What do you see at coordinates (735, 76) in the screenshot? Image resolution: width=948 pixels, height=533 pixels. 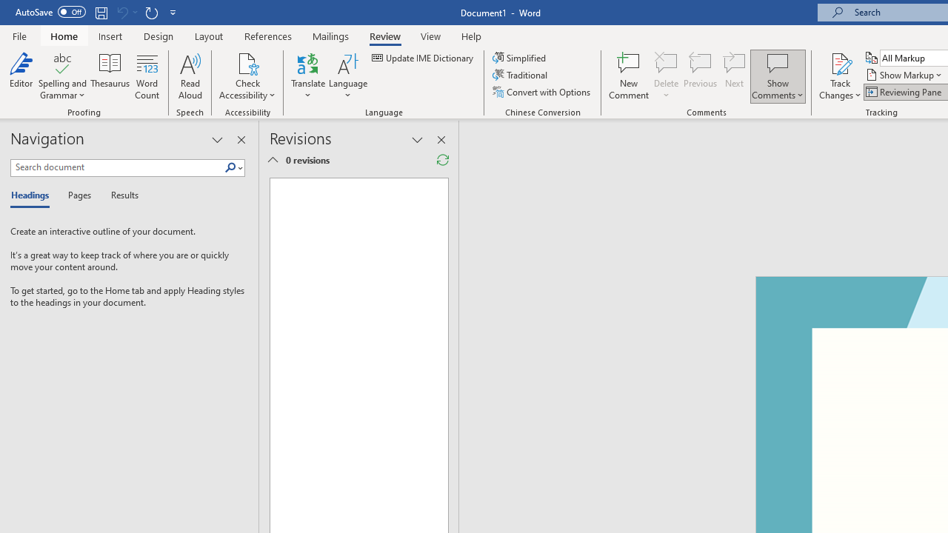 I see `Next` at bounding box center [735, 76].